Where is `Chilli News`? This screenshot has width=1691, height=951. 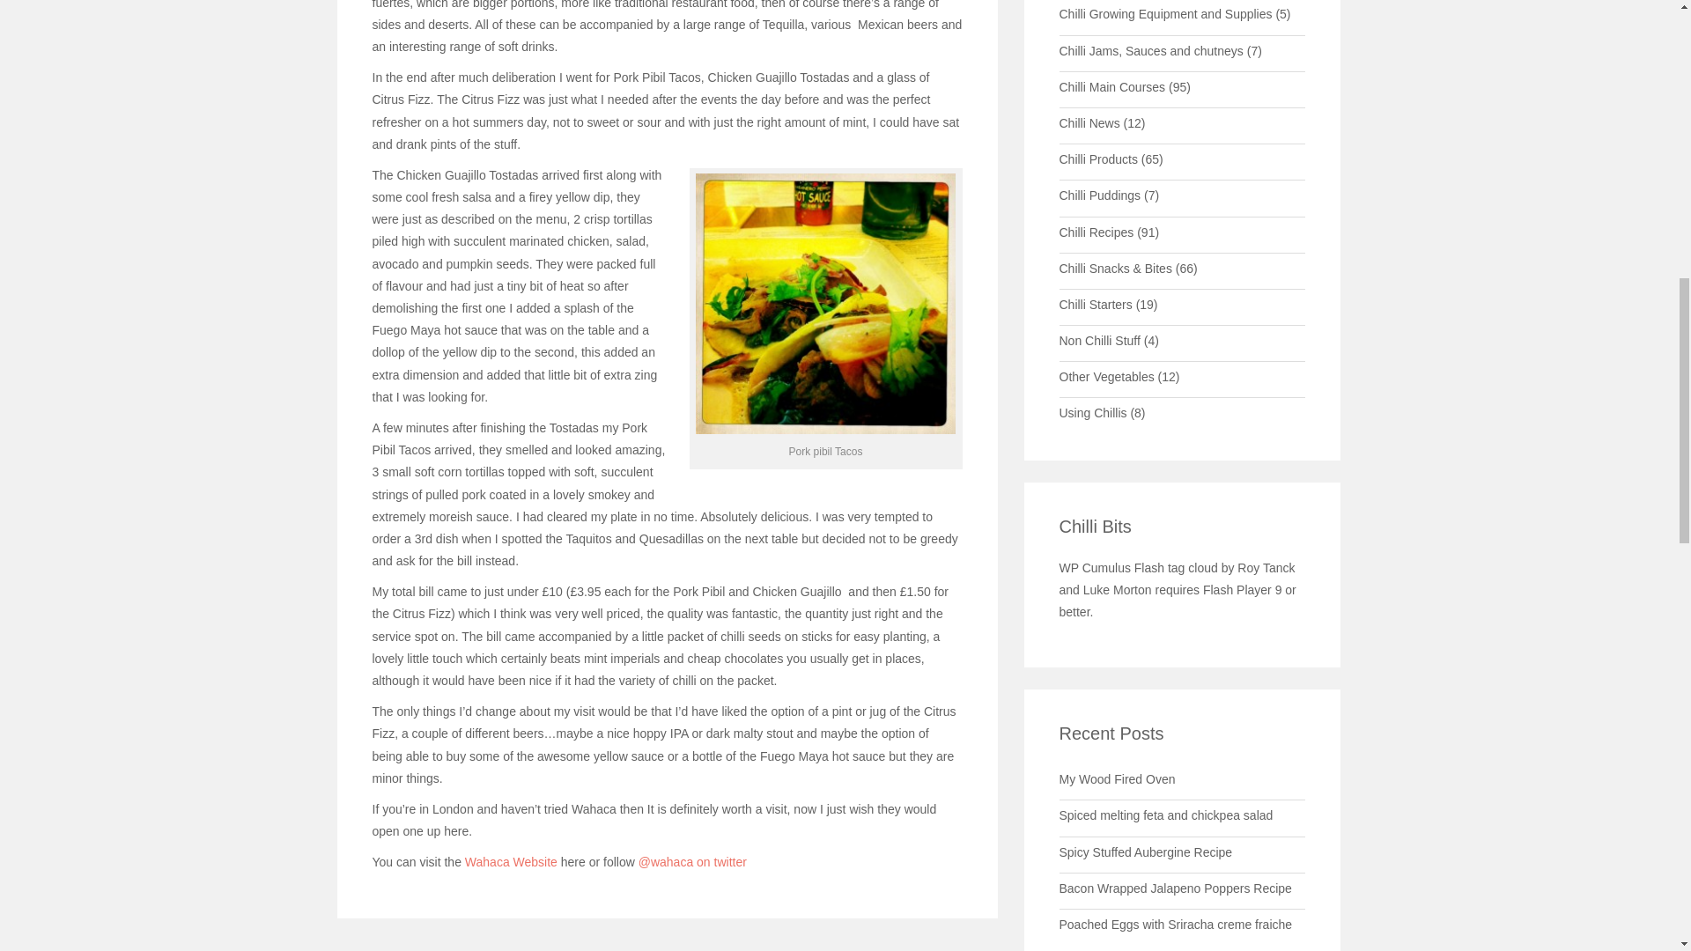
Chilli News is located at coordinates (1089, 122).